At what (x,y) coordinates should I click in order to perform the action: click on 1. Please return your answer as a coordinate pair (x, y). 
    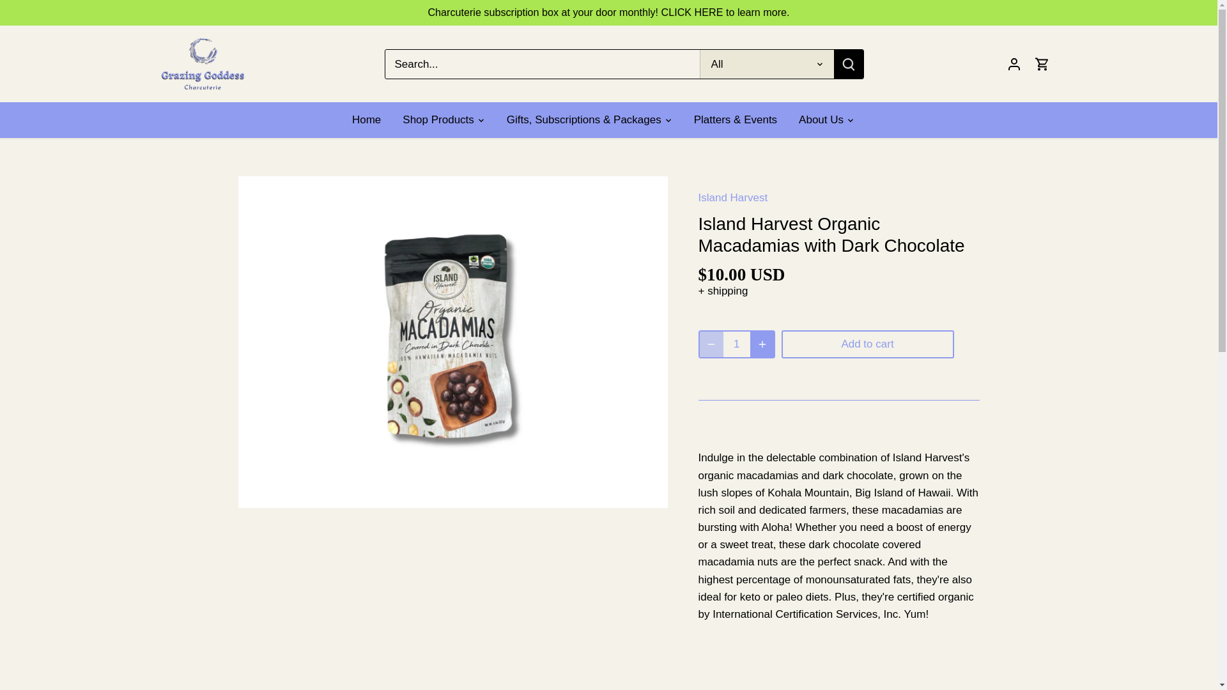
    Looking at the image, I should click on (737, 344).